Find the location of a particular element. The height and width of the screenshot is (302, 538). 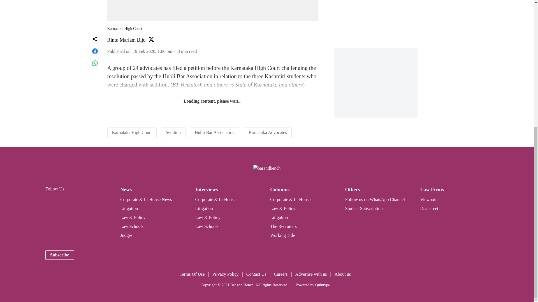

2020-02-19 05:06 is located at coordinates (152, 51).